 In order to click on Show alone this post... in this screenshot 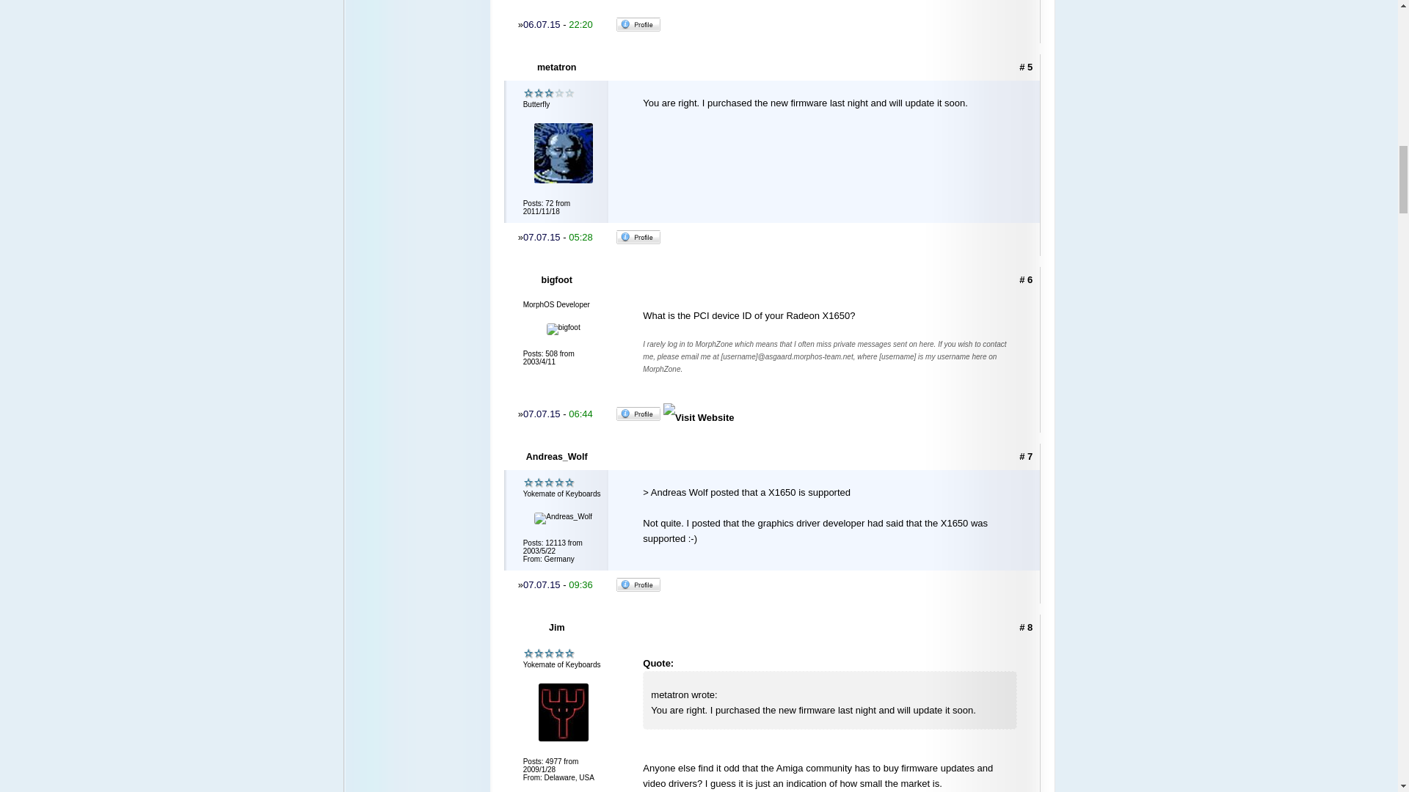, I will do `click(1026, 626)`.